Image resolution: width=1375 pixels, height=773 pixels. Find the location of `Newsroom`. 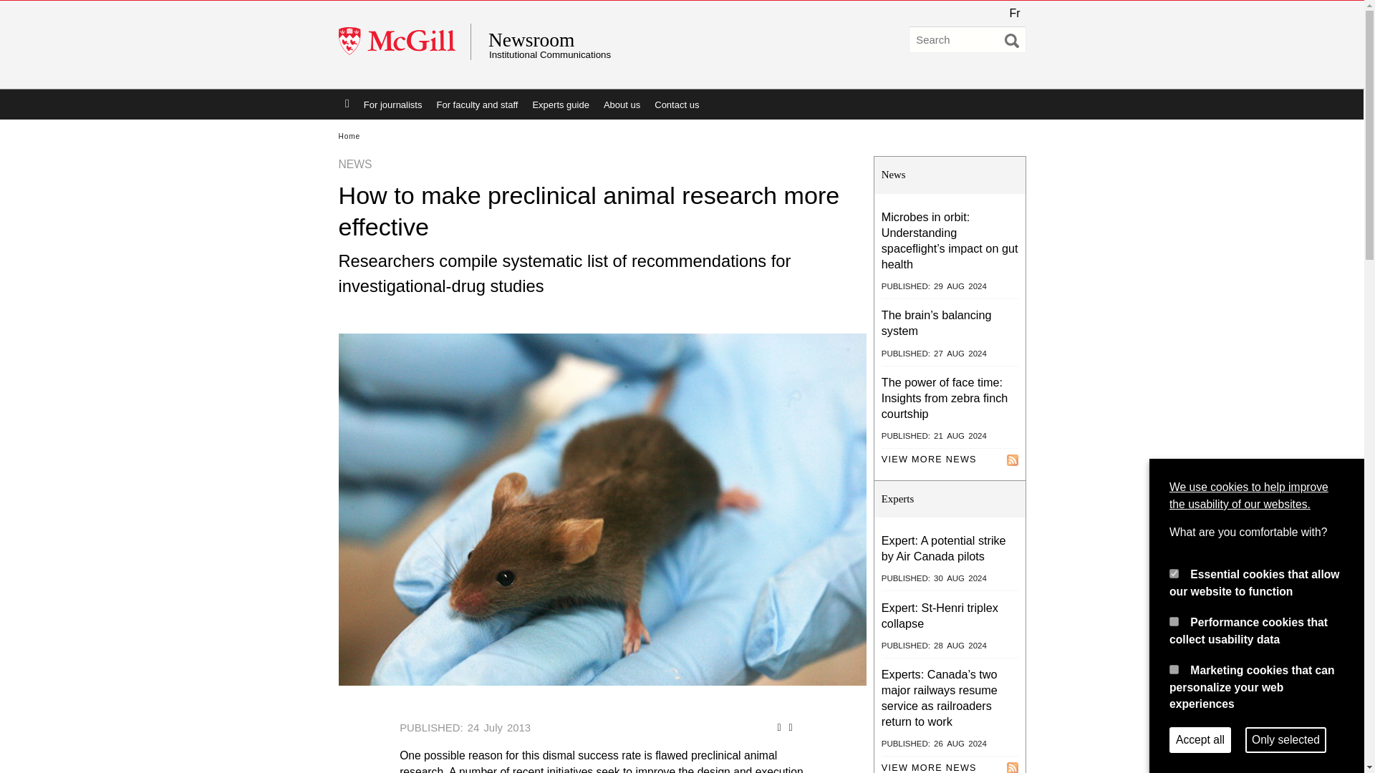

Newsroom is located at coordinates (627, 40).